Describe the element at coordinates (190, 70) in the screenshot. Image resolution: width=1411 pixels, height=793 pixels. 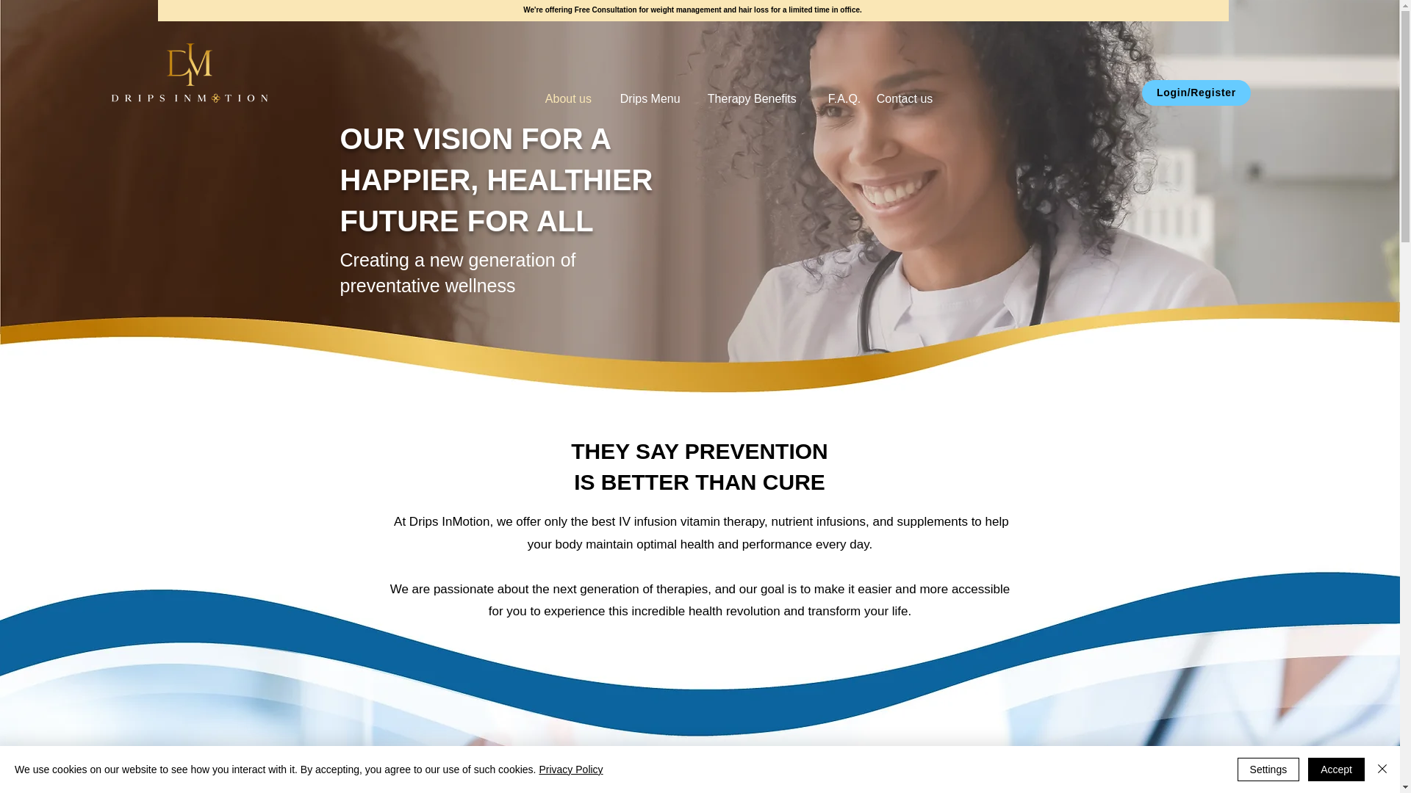
I see `Logo-White-Gold.png` at that location.